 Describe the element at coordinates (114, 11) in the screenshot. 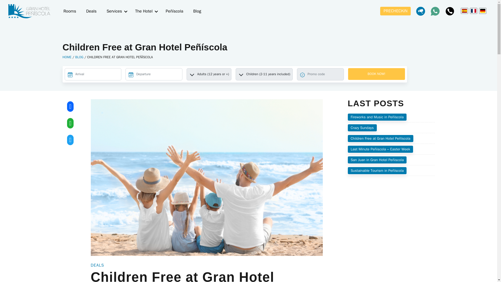

I see `Services` at that location.